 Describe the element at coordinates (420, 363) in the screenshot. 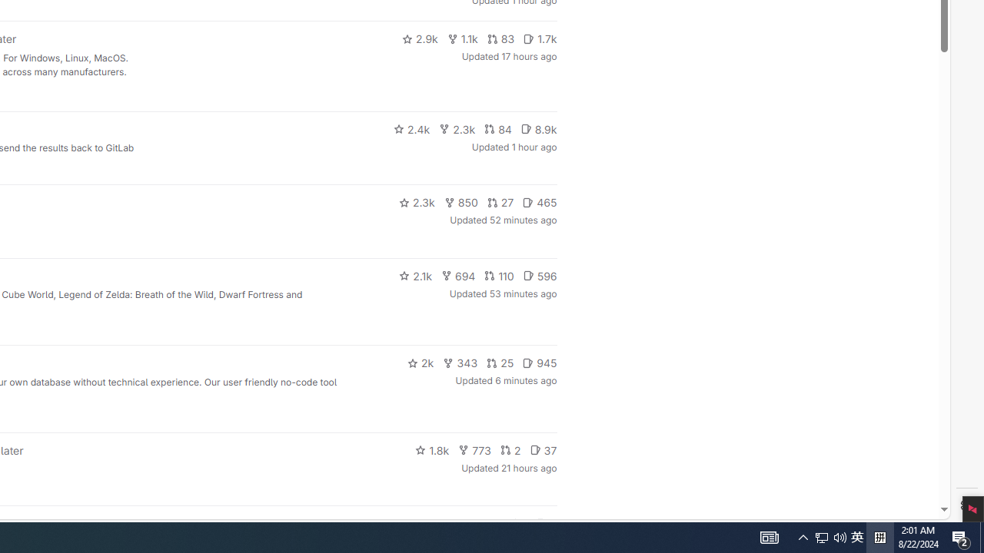

I see `2k` at that location.